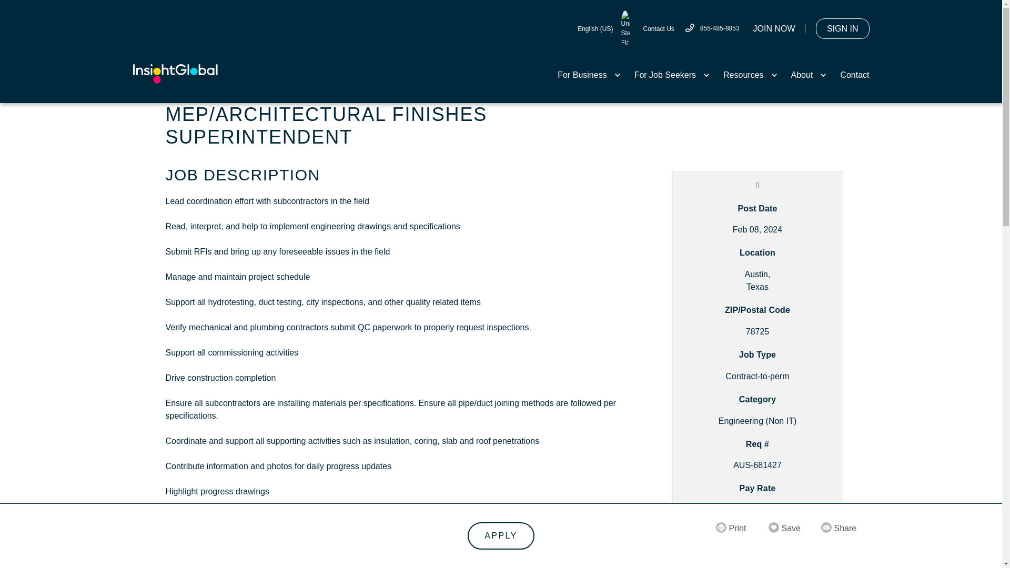 The height and width of the screenshot is (568, 1010). What do you see at coordinates (843, 28) in the screenshot?
I see `Log in to your account` at bounding box center [843, 28].